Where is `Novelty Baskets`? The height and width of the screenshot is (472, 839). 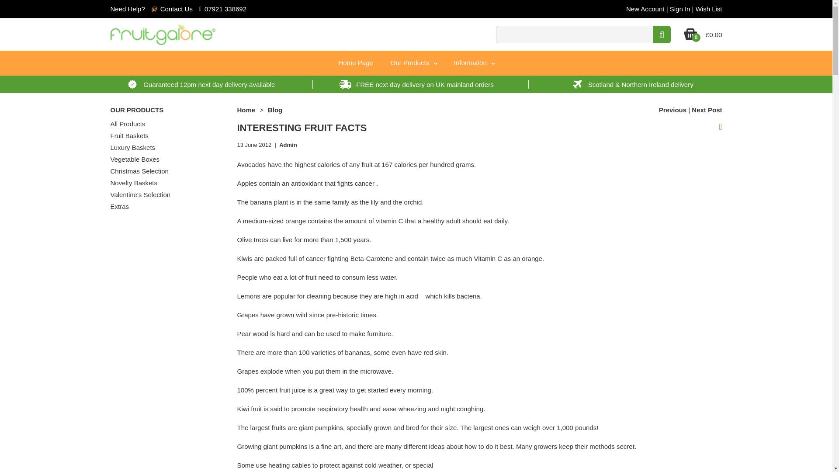
Novelty Baskets is located at coordinates (134, 183).